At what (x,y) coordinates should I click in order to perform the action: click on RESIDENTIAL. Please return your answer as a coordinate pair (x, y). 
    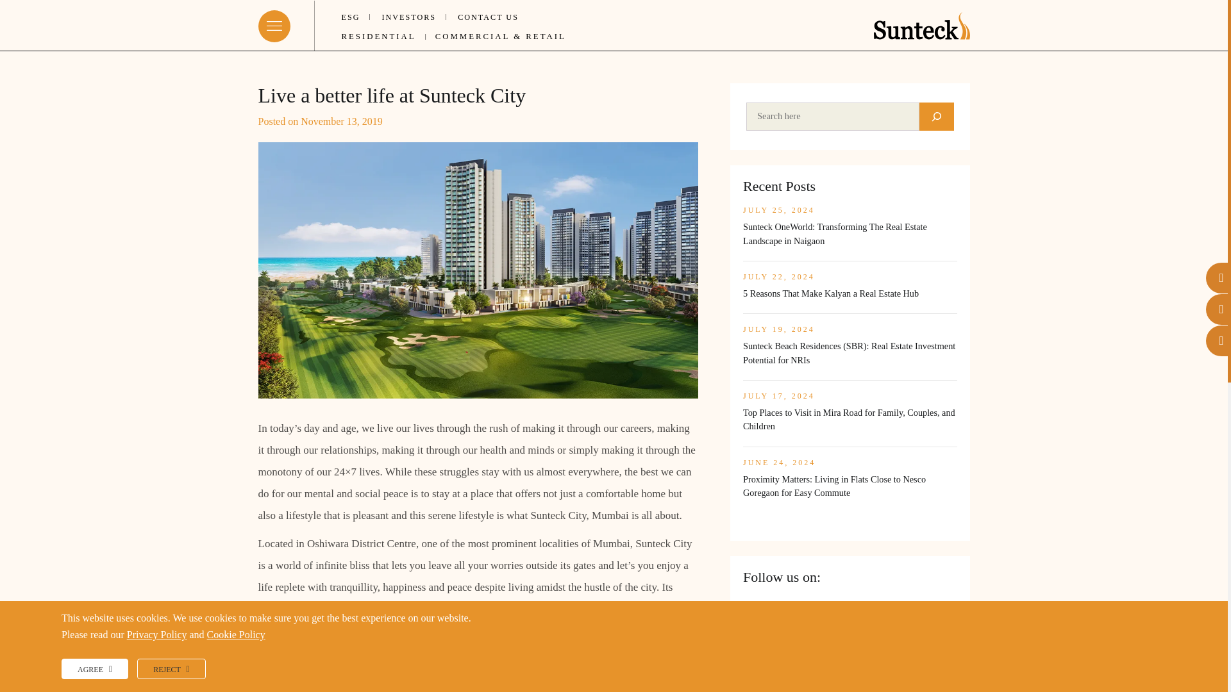
    Looking at the image, I should click on (378, 35).